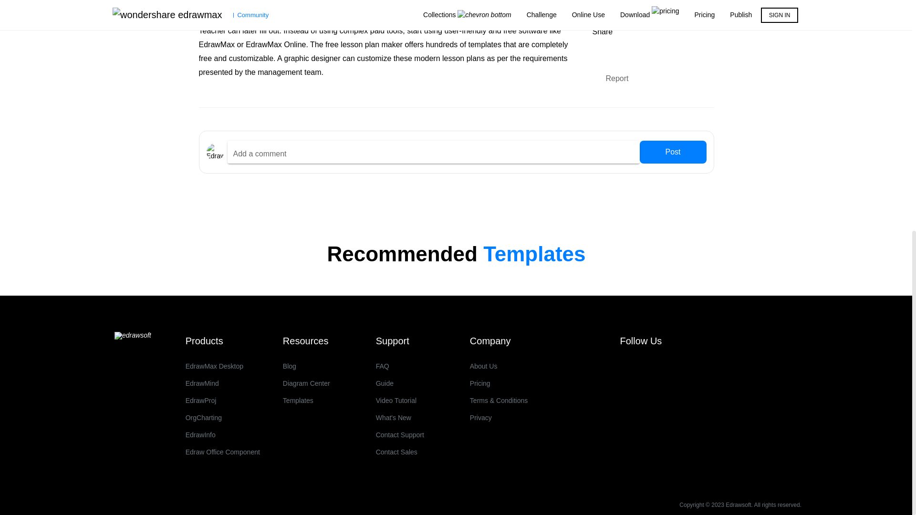 The width and height of the screenshot is (916, 515). What do you see at coordinates (617, 6) in the screenshot?
I see `Lesson Plan` at bounding box center [617, 6].